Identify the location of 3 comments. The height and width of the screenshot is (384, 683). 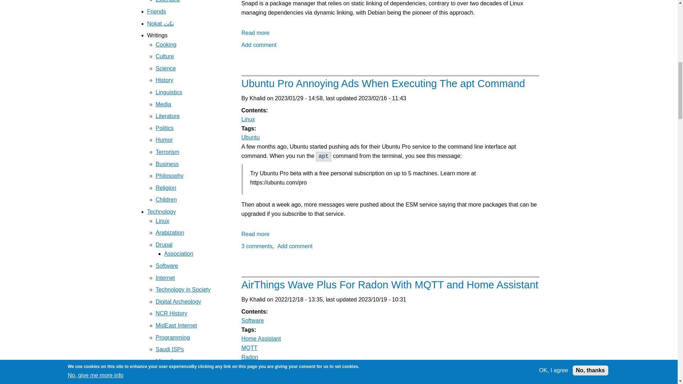
(256, 246).